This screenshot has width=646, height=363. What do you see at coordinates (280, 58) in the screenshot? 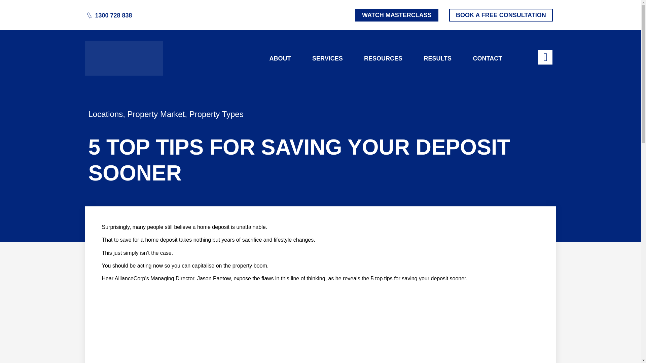
I see `ABOUT` at bounding box center [280, 58].